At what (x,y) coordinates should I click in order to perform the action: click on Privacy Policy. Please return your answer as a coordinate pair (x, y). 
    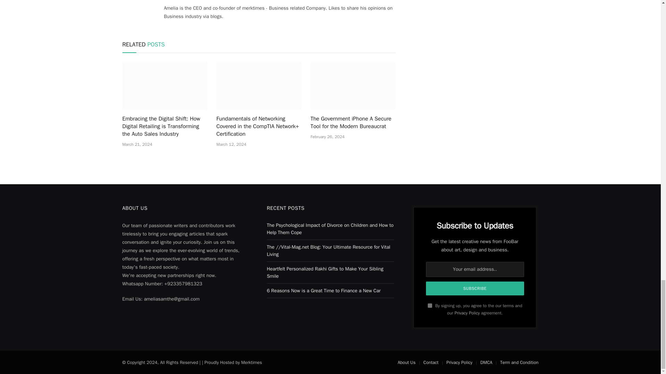
    Looking at the image, I should click on (467, 313).